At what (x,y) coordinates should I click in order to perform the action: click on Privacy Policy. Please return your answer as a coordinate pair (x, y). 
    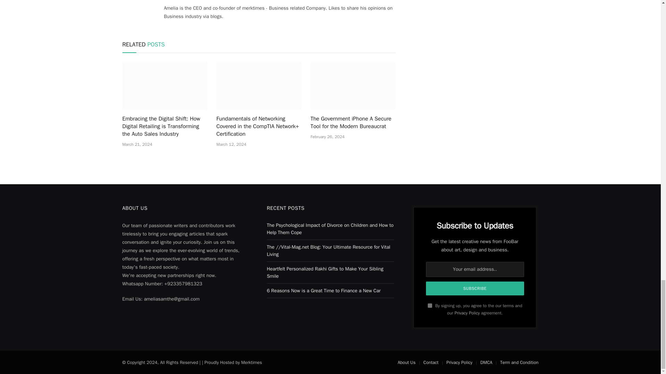
    Looking at the image, I should click on (467, 313).